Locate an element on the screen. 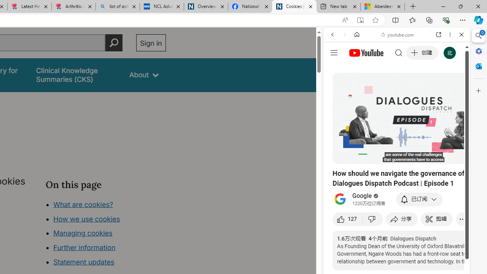 This screenshot has width=487, height=274. Search videos from youtube.com is located at coordinates (383, 250).